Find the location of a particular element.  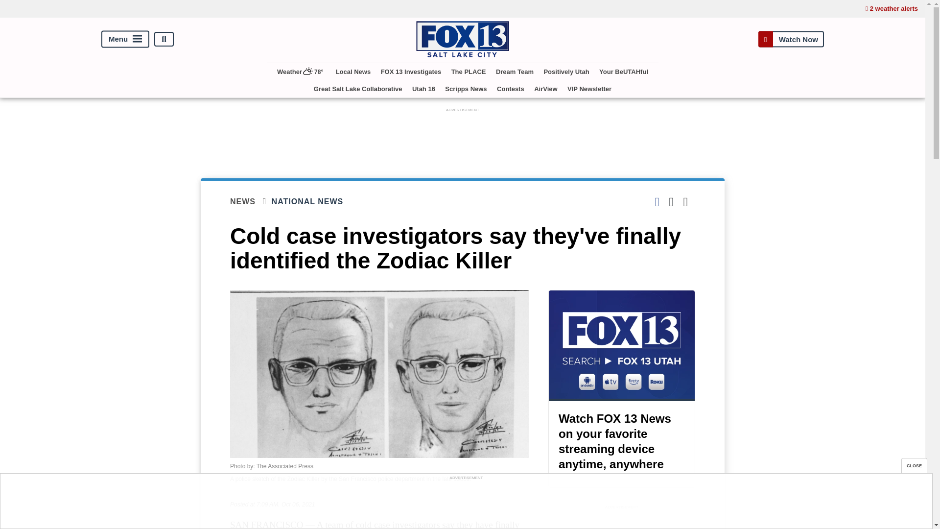

3rd party ad content is located at coordinates (466, 504).